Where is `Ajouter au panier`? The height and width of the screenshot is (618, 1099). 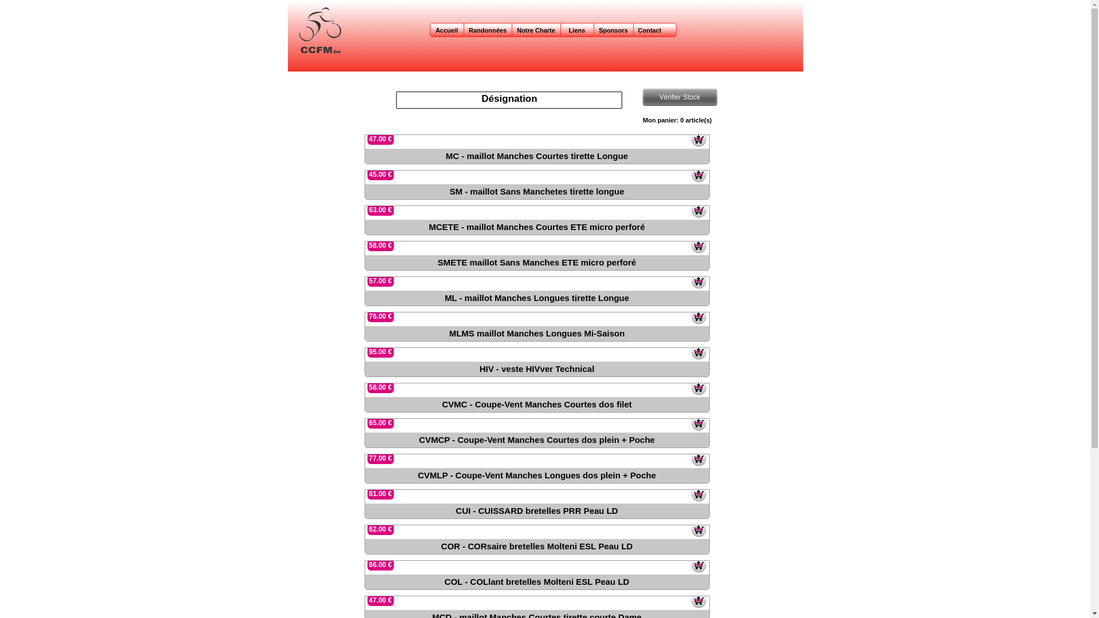 Ajouter au panier is located at coordinates (698, 139).